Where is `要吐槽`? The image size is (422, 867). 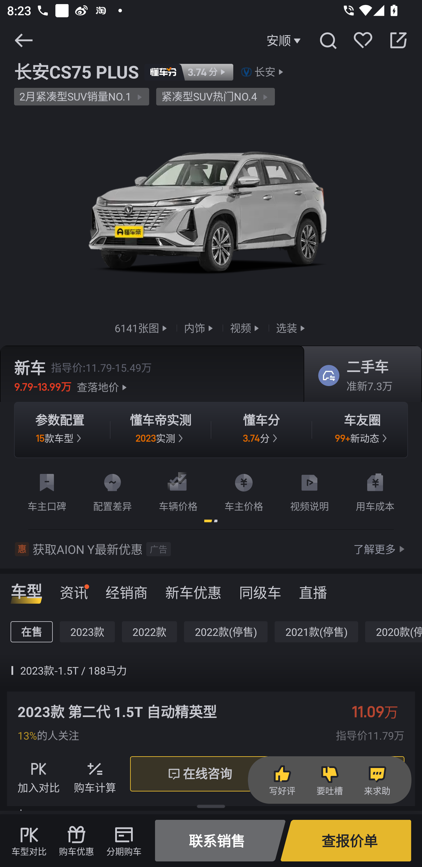
要吐槽 is located at coordinates (329, 780).